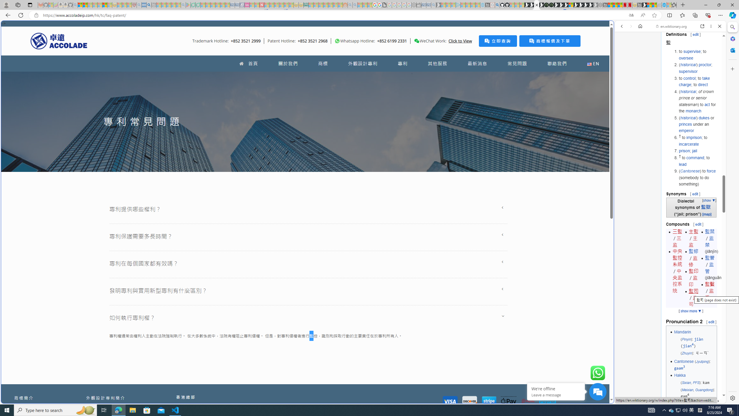 This screenshot has width=739, height=416. I want to click on prison, so click(684, 151).